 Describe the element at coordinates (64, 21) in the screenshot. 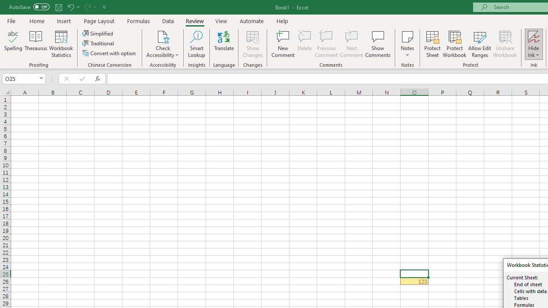

I see `Insert` at that location.